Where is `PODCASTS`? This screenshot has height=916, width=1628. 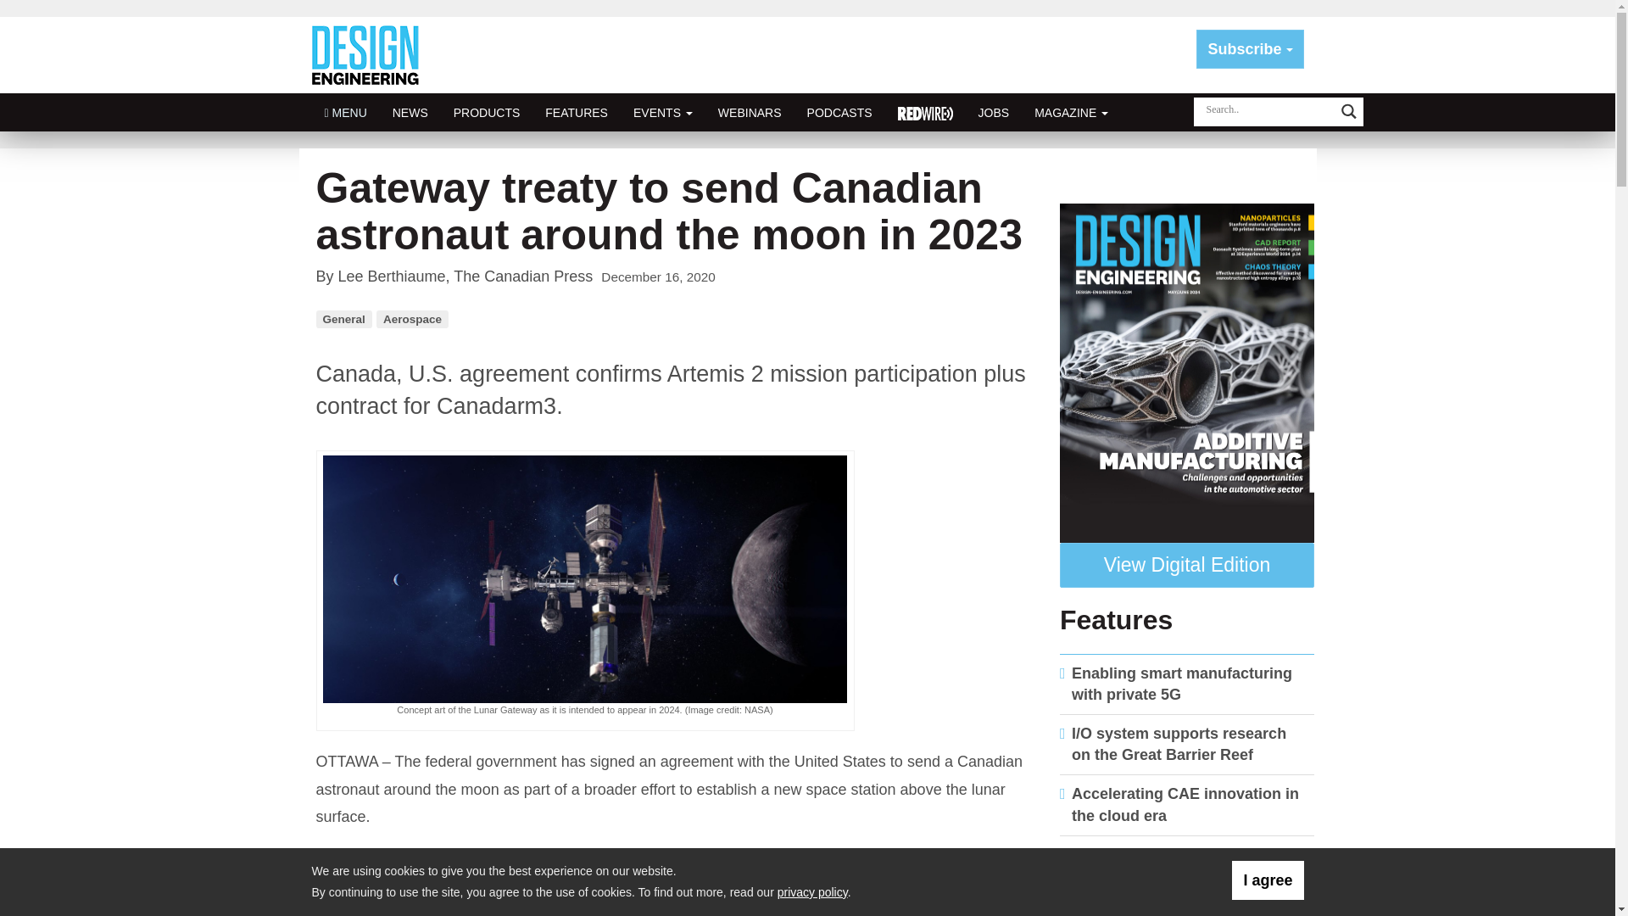
PODCASTS is located at coordinates (839, 112).